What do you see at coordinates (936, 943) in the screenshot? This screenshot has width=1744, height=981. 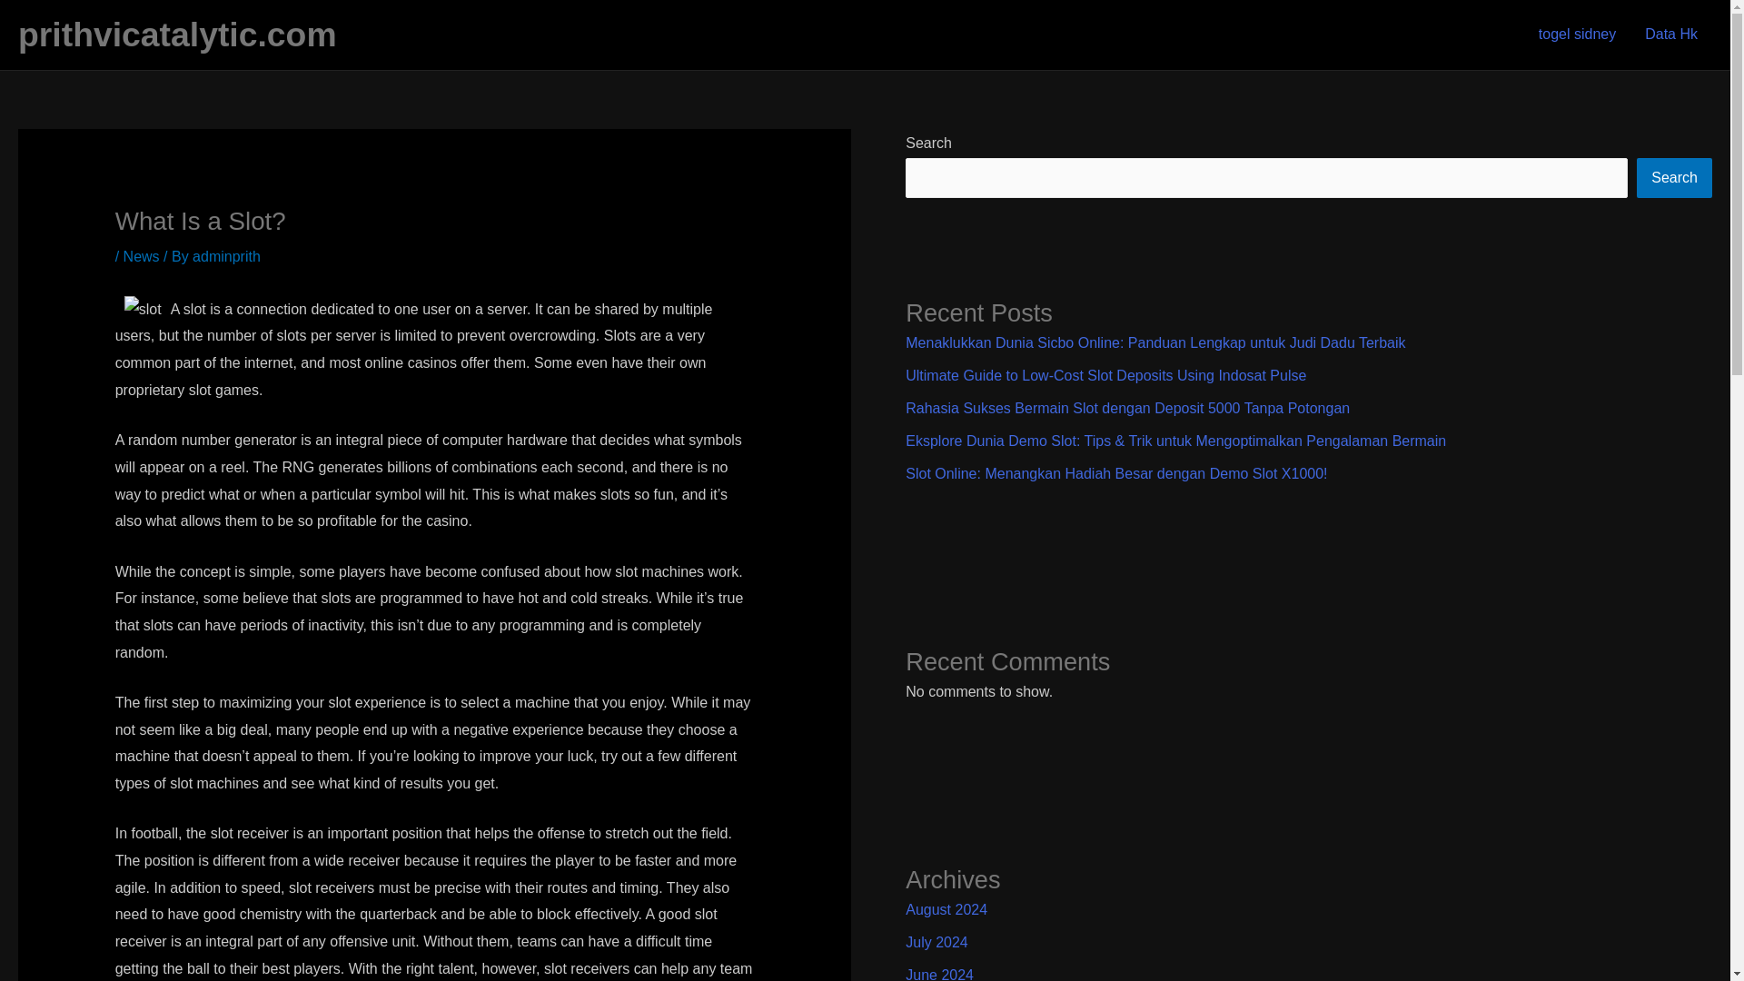 I see `July 2024` at bounding box center [936, 943].